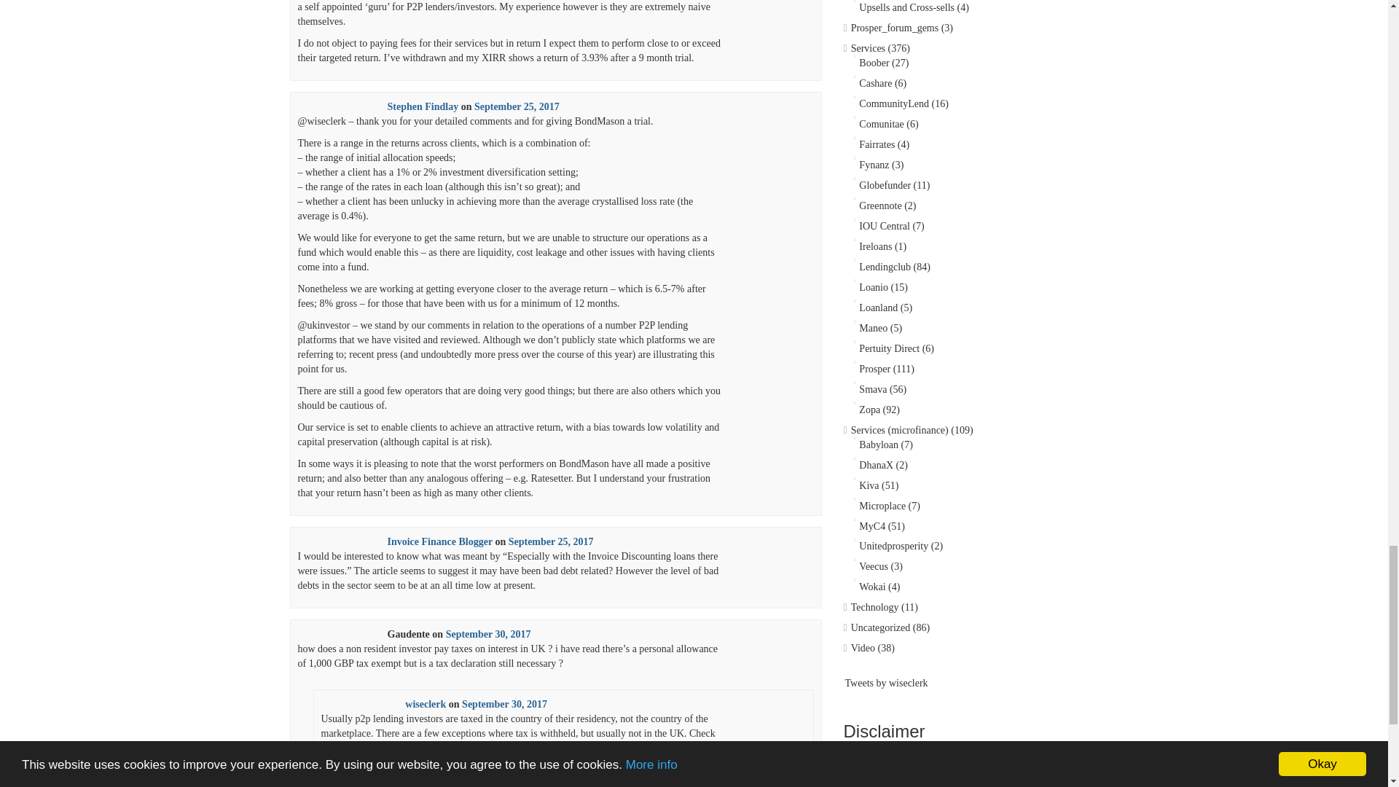 The width and height of the screenshot is (1399, 787). Describe the element at coordinates (423, 106) in the screenshot. I see `Stephen Findlay` at that location.